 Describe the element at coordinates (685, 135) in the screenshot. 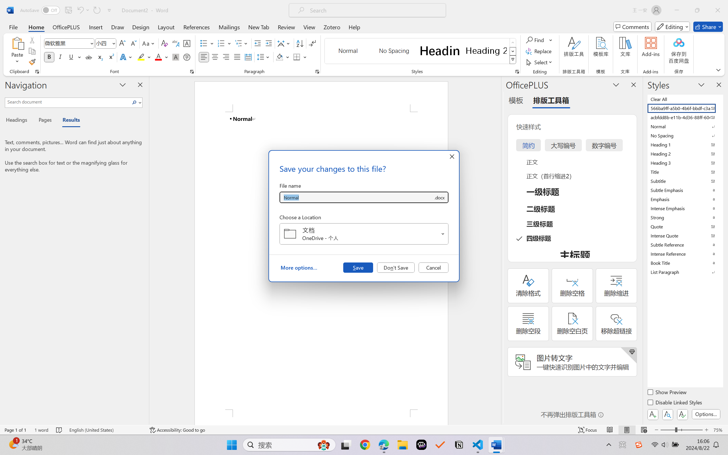

I see `No Spacing` at that location.